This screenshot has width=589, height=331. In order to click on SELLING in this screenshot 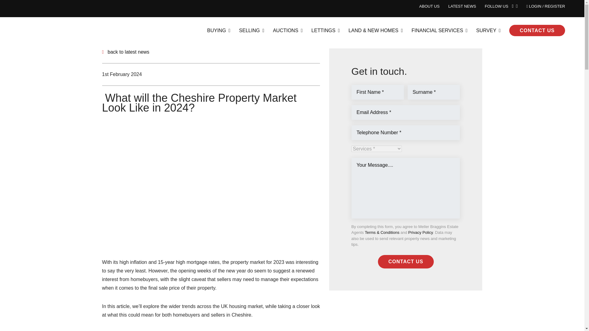, I will do `click(252, 30)`.